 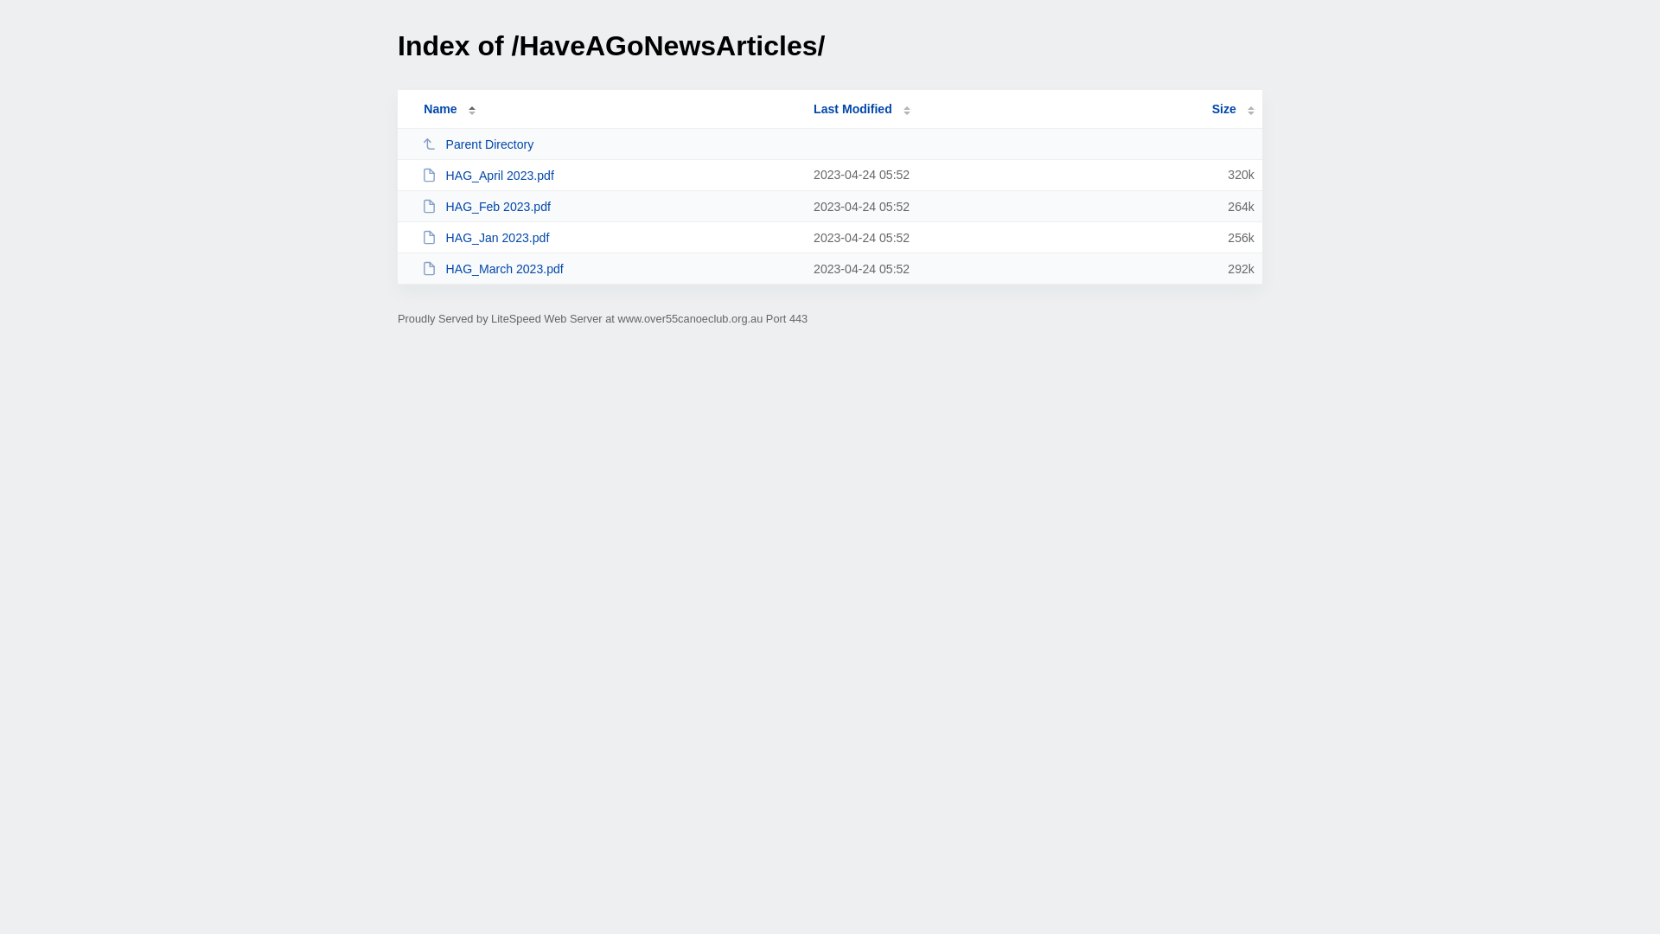 What do you see at coordinates (610, 237) in the screenshot?
I see `HAG_Jan 2023.pdf` at bounding box center [610, 237].